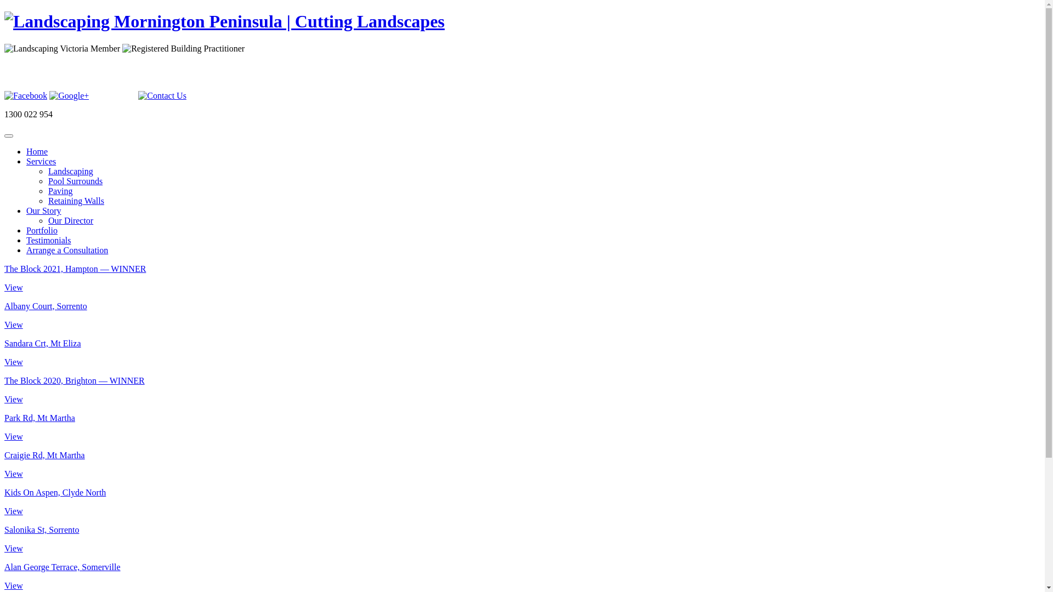 The width and height of the screenshot is (1053, 592). What do you see at coordinates (522, 539) in the screenshot?
I see `Salonika St, Sorrento
View` at bounding box center [522, 539].